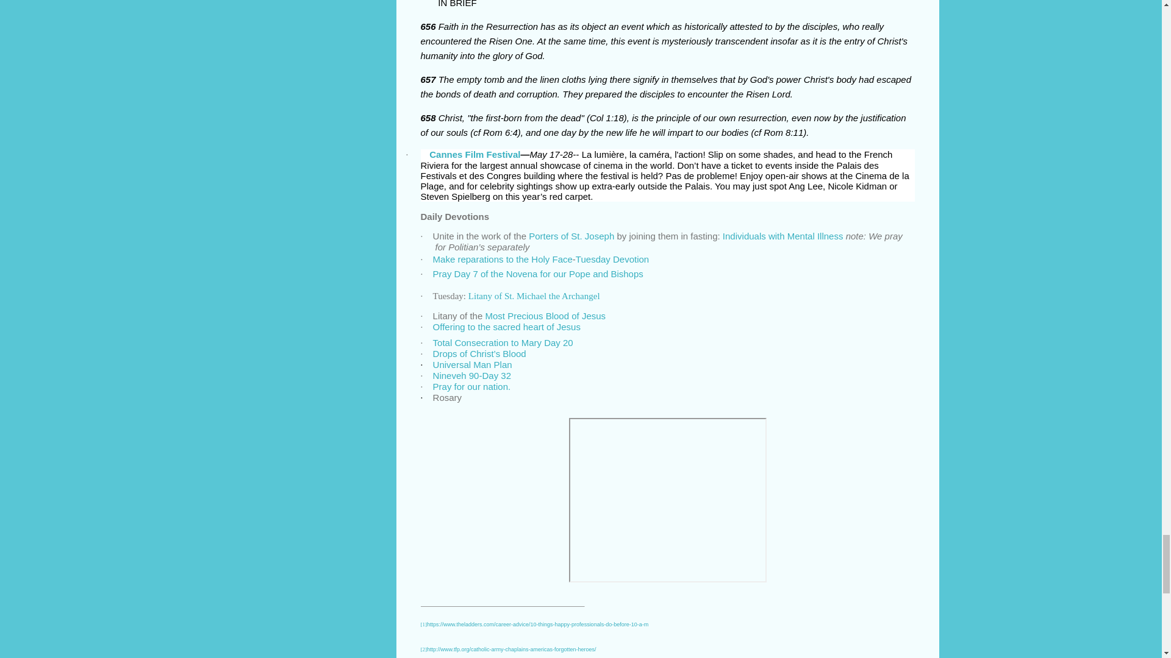 The image size is (1171, 658). What do you see at coordinates (538, 273) in the screenshot?
I see `Pray Day 7 of the Novena for our Pope and Bishops` at bounding box center [538, 273].